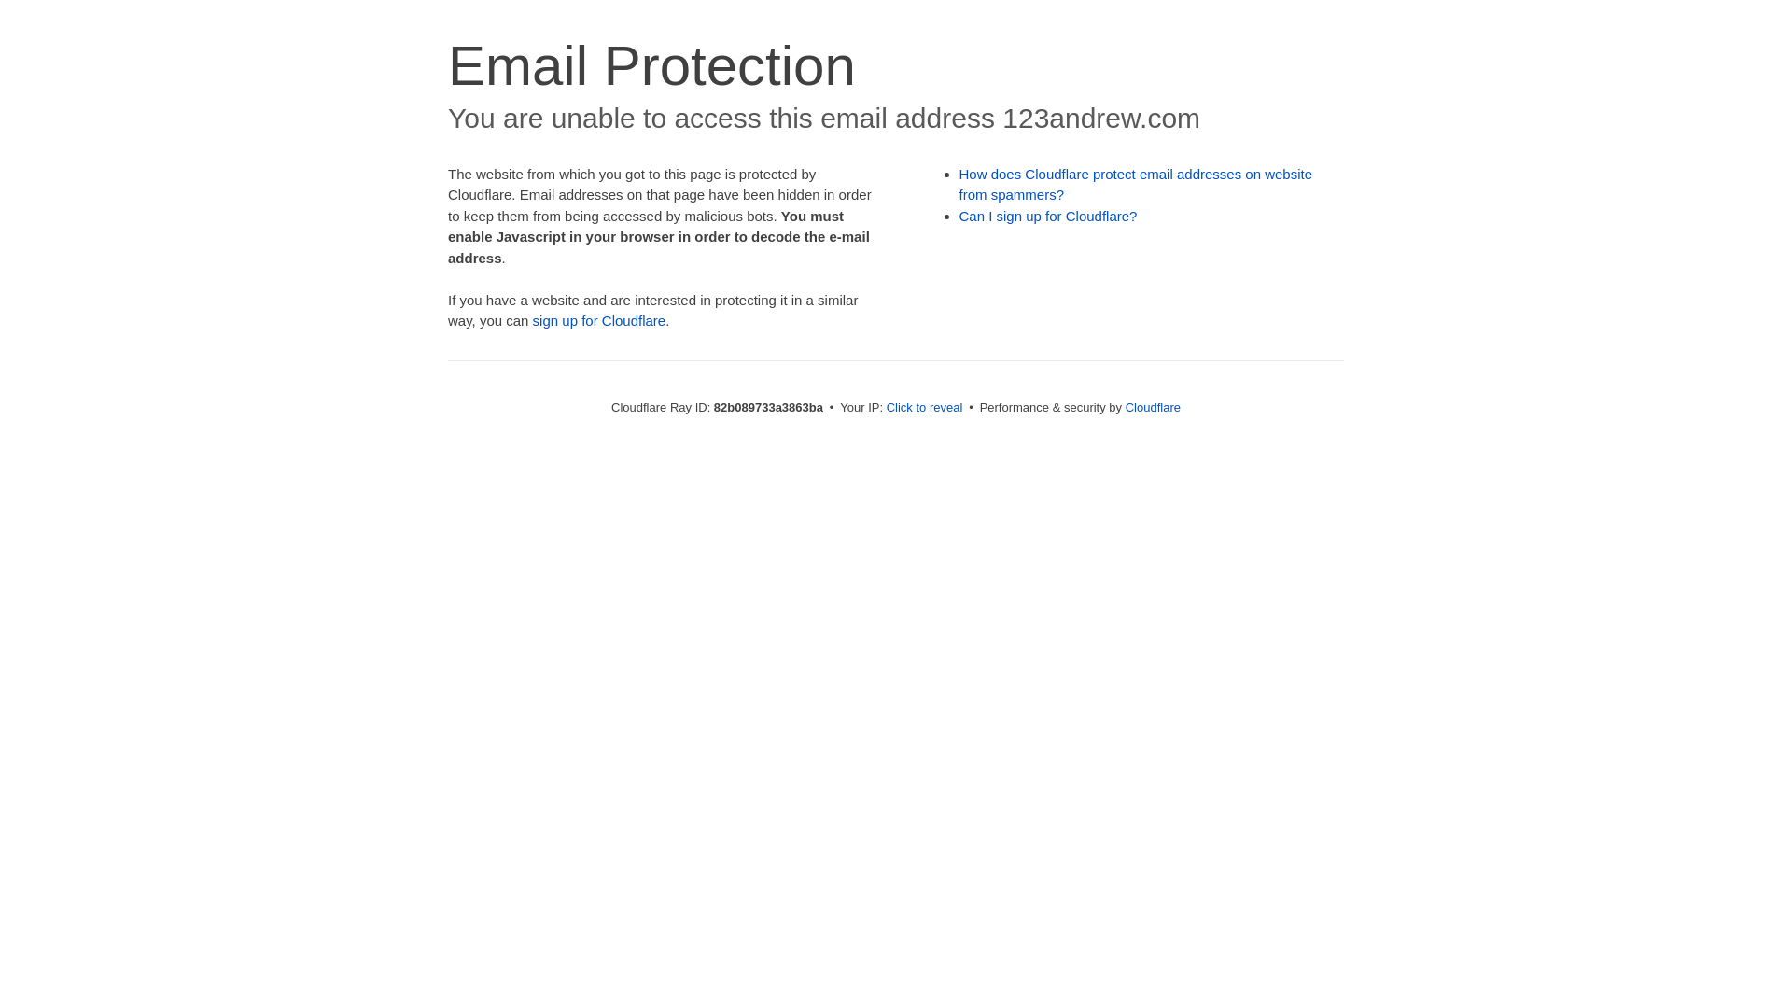 This screenshot has width=1792, height=1008. I want to click on Cloudflare, so click(1154, 407).